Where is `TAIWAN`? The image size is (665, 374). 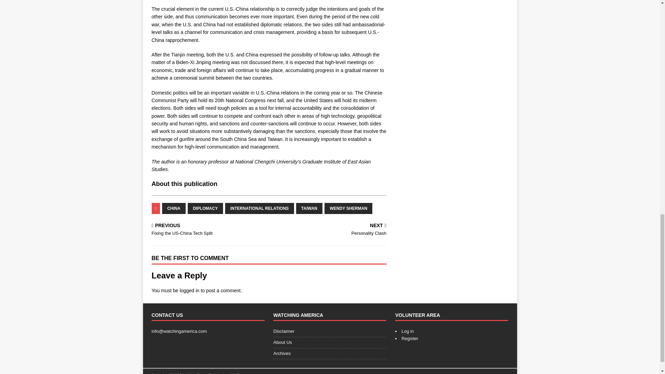
TAIWAN is located at coordinates (330, 343).